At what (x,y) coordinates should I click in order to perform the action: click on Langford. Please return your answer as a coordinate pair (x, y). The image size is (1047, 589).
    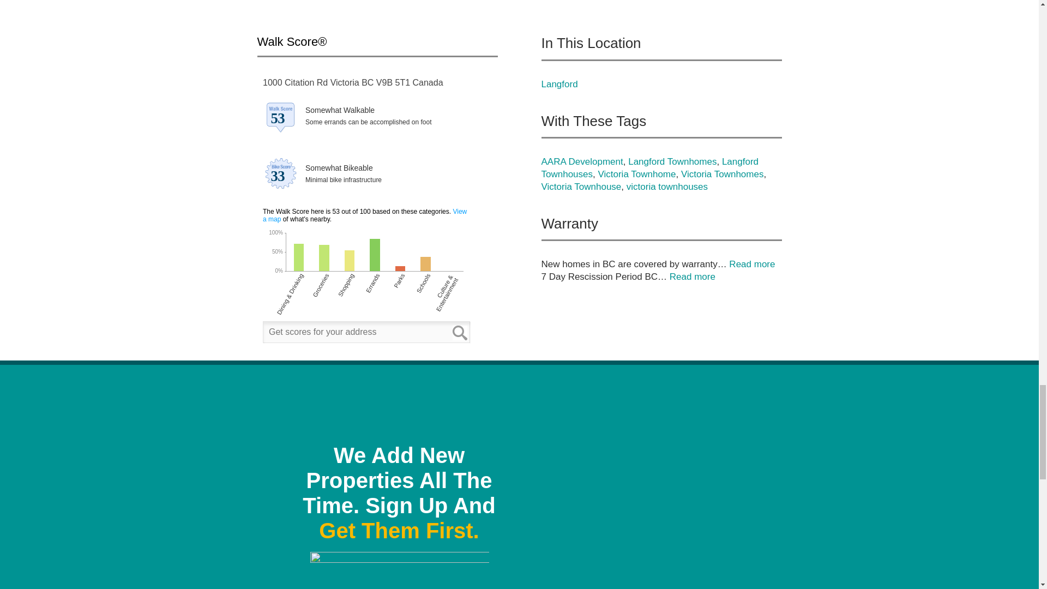
    Looking at the image, I should click on (559, 84).